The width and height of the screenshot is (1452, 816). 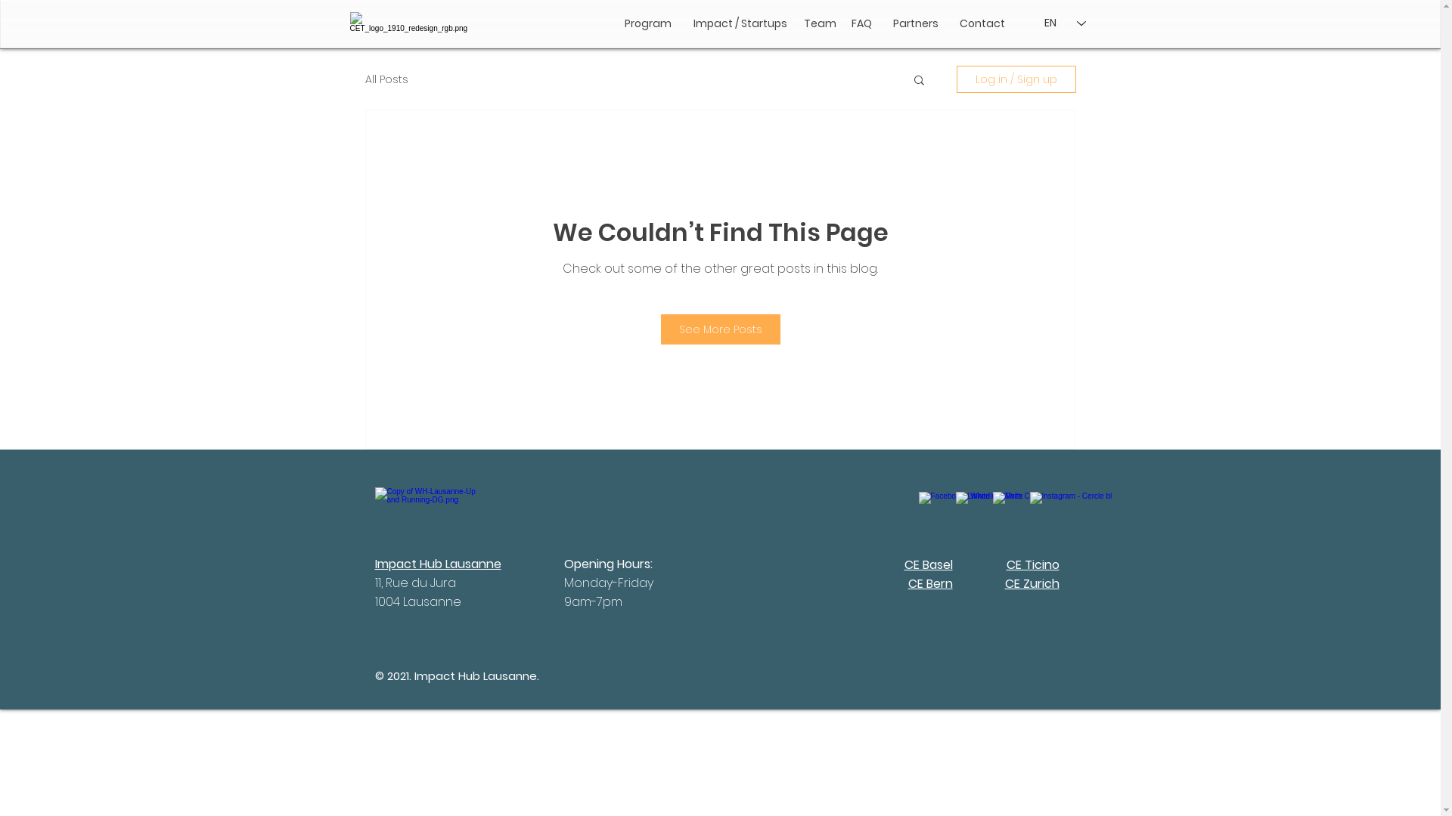 What do you see at coordinates (1032, 564) in the screenshot?
I see `CE Ticino` at bounding box center [1032, 564].